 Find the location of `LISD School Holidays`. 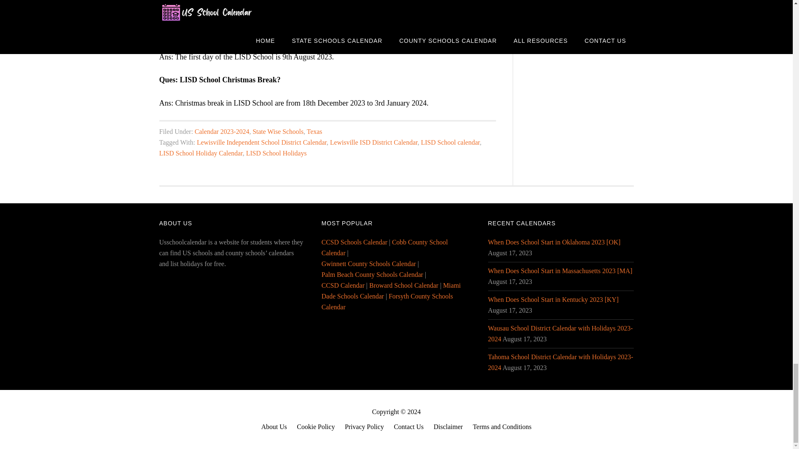

LISD School Holidays is located at coordinates (276, 153).